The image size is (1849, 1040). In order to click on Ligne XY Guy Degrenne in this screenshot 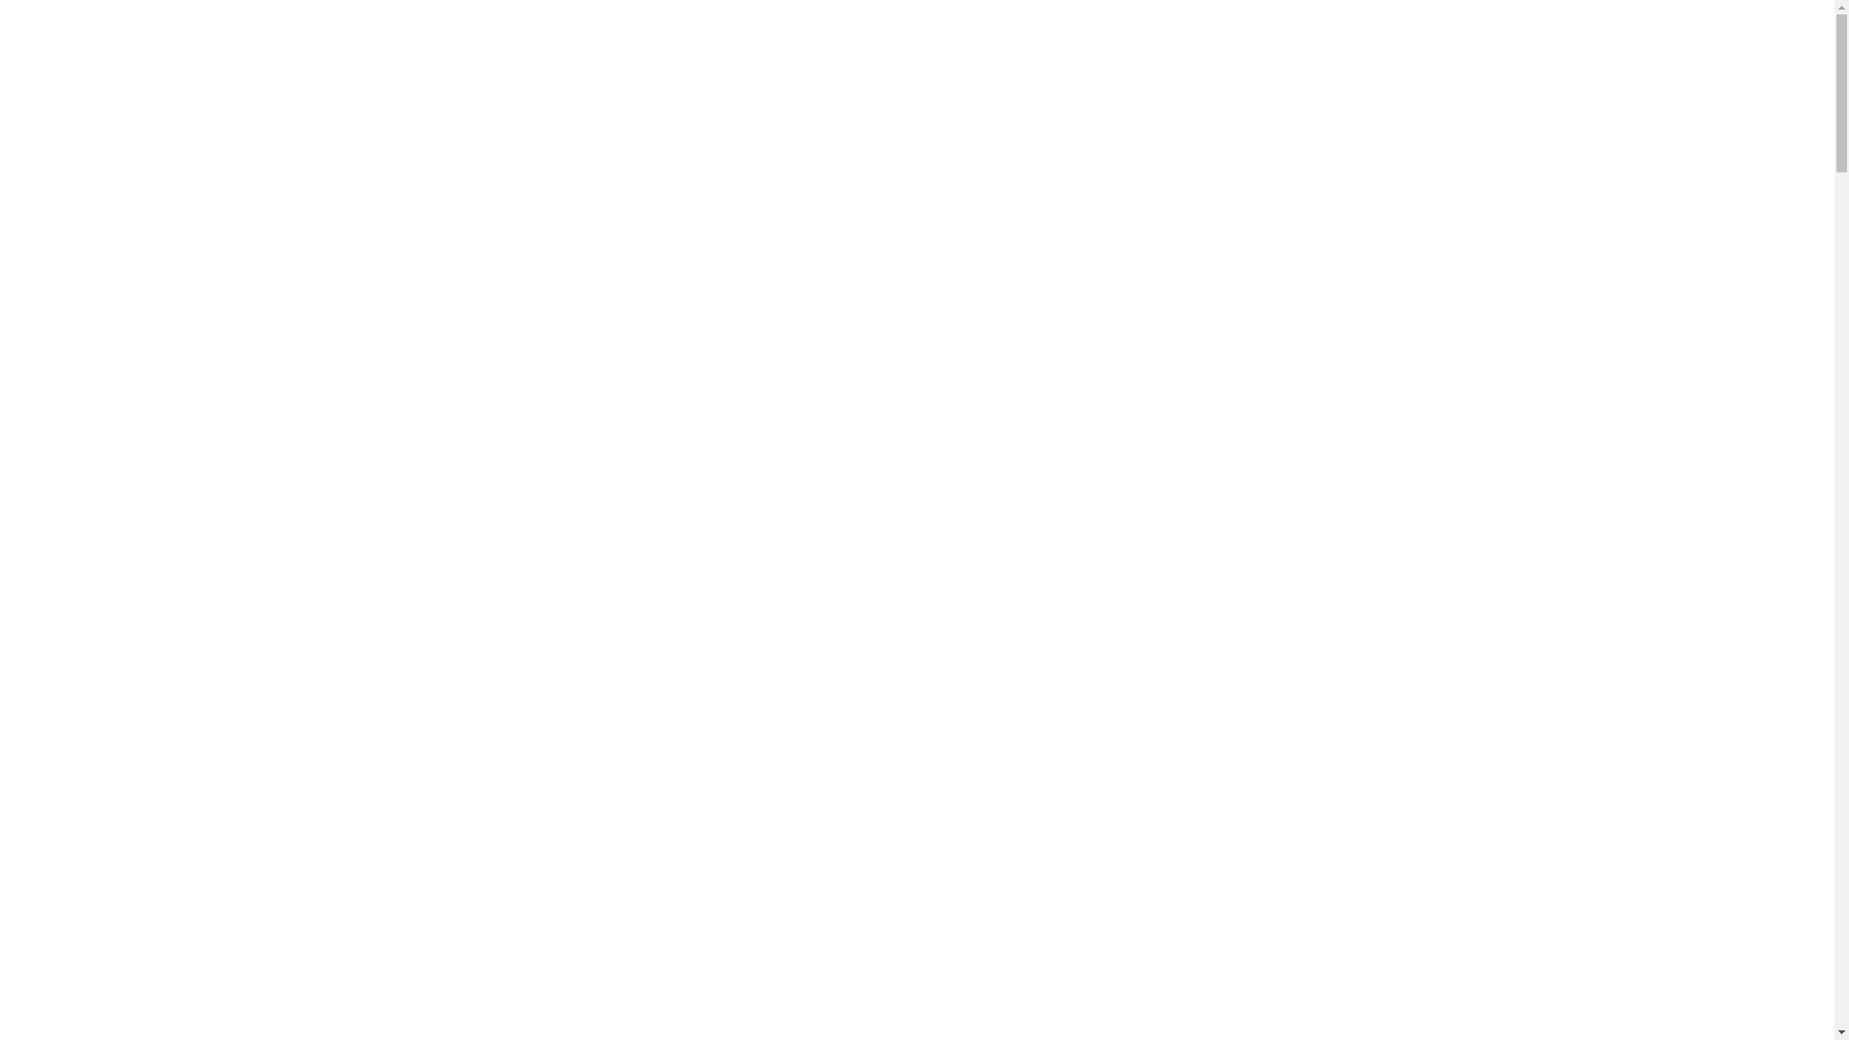, I will do `click(239, 708)`.